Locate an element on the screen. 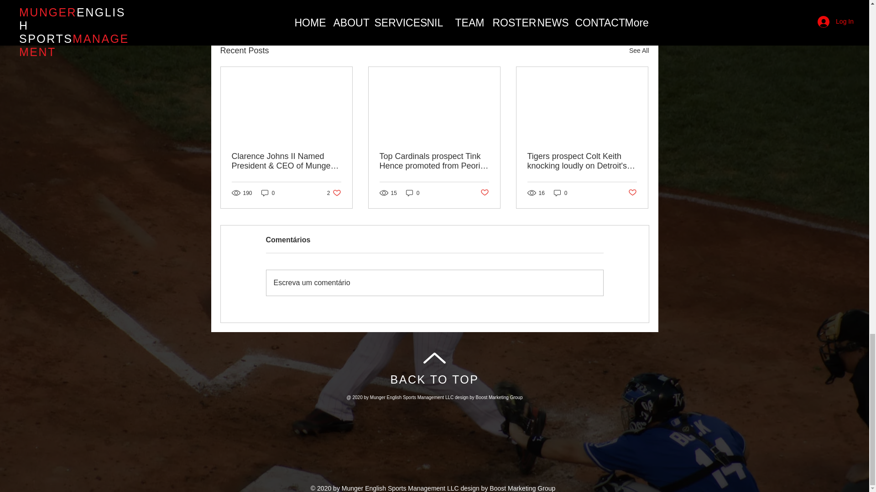 Image resolution: width=876 pixels, height=492 pixels. Post not marked as liked is located at coordinates (485, 193).